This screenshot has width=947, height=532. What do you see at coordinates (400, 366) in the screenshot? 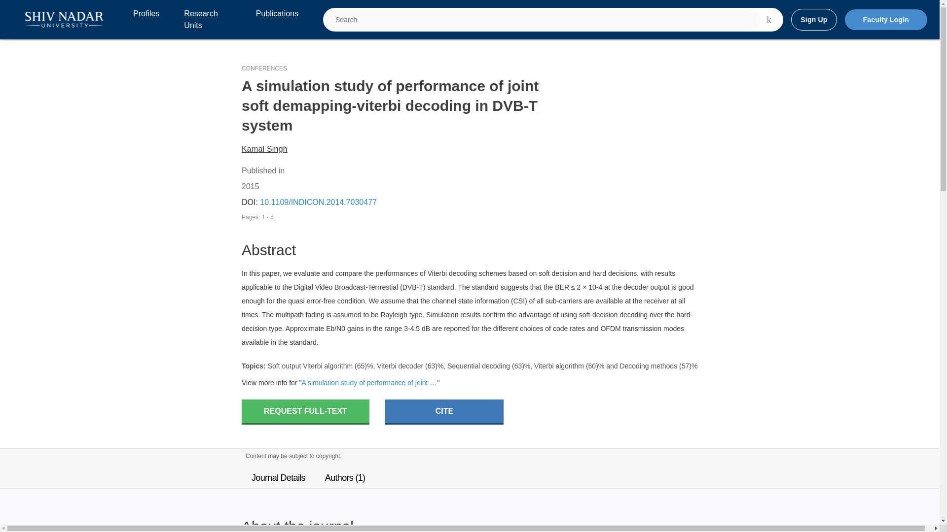
I see `Viterbi decoder` at bounding box center [400, 366].